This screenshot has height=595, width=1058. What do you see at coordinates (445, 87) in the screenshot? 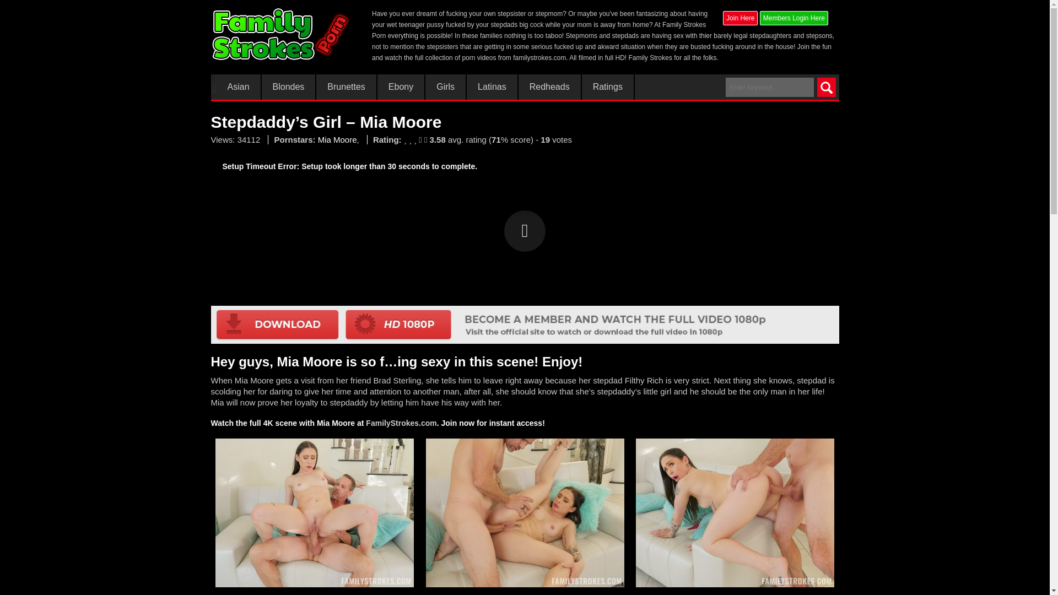
I see `Girls` at bounding box center [445, 87].